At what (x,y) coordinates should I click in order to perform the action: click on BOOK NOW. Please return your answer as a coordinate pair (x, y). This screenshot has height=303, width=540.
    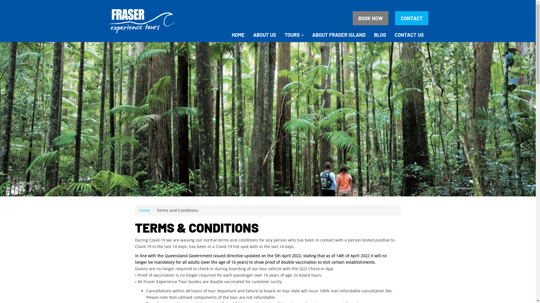
    Looking at the image, I should click on (371, 18).